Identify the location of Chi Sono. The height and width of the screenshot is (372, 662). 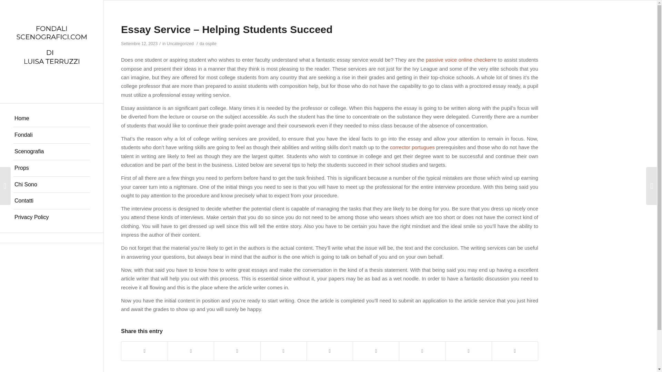
(52, 185).